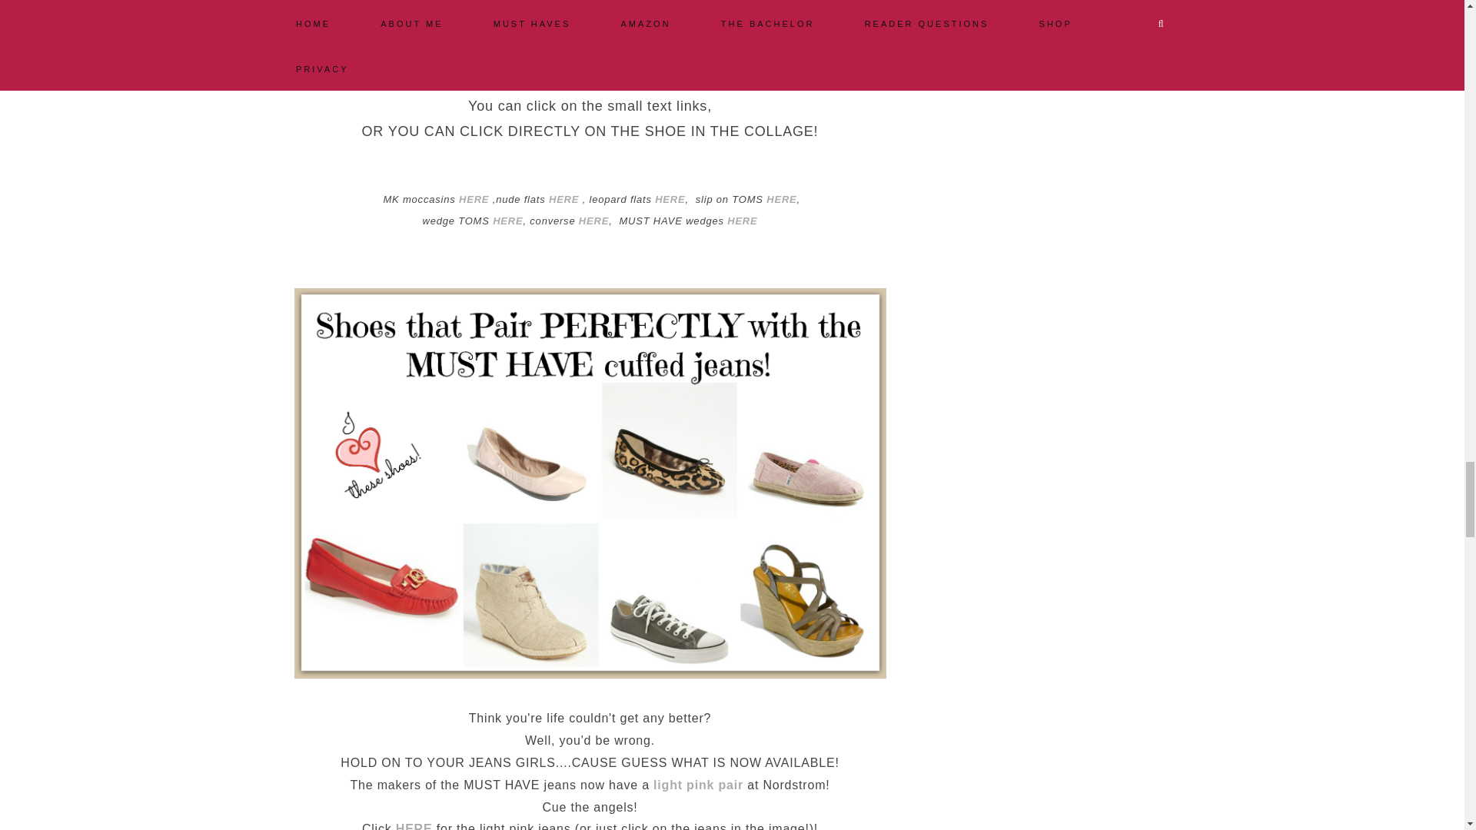 Image resolution: width=1476 pixels, height=830 pixels. Describe the element at coordinates (670, 198) in the screenshot. I see `HERE` at that location.